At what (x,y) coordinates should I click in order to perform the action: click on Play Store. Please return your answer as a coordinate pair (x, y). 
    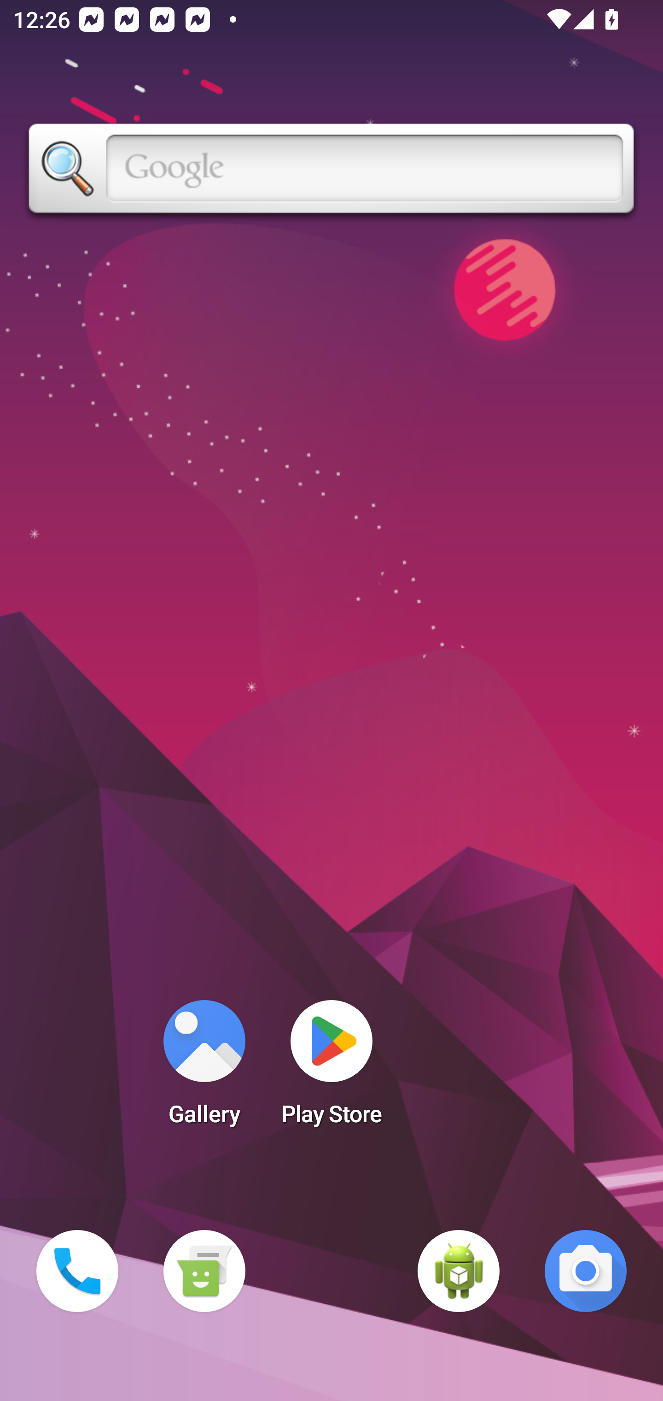
    Looking at the image, I should click on (331, 1068).